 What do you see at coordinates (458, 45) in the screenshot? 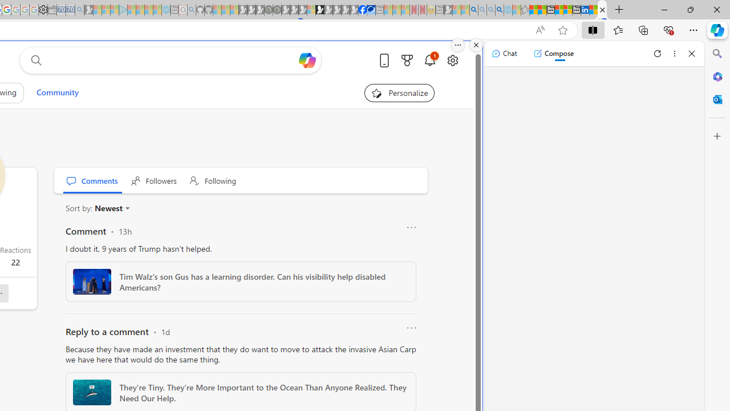
I see `More options.` at bounding box center [458, 45].